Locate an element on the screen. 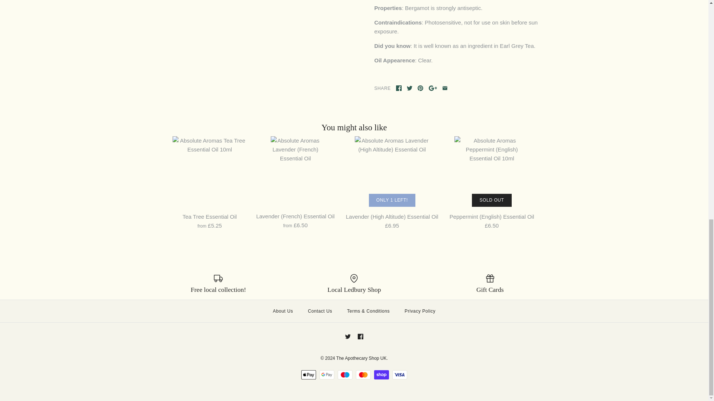 Image resolution: width=714 pixels, height=401 pixels. Pinterest is located at coordinates (420, 88).